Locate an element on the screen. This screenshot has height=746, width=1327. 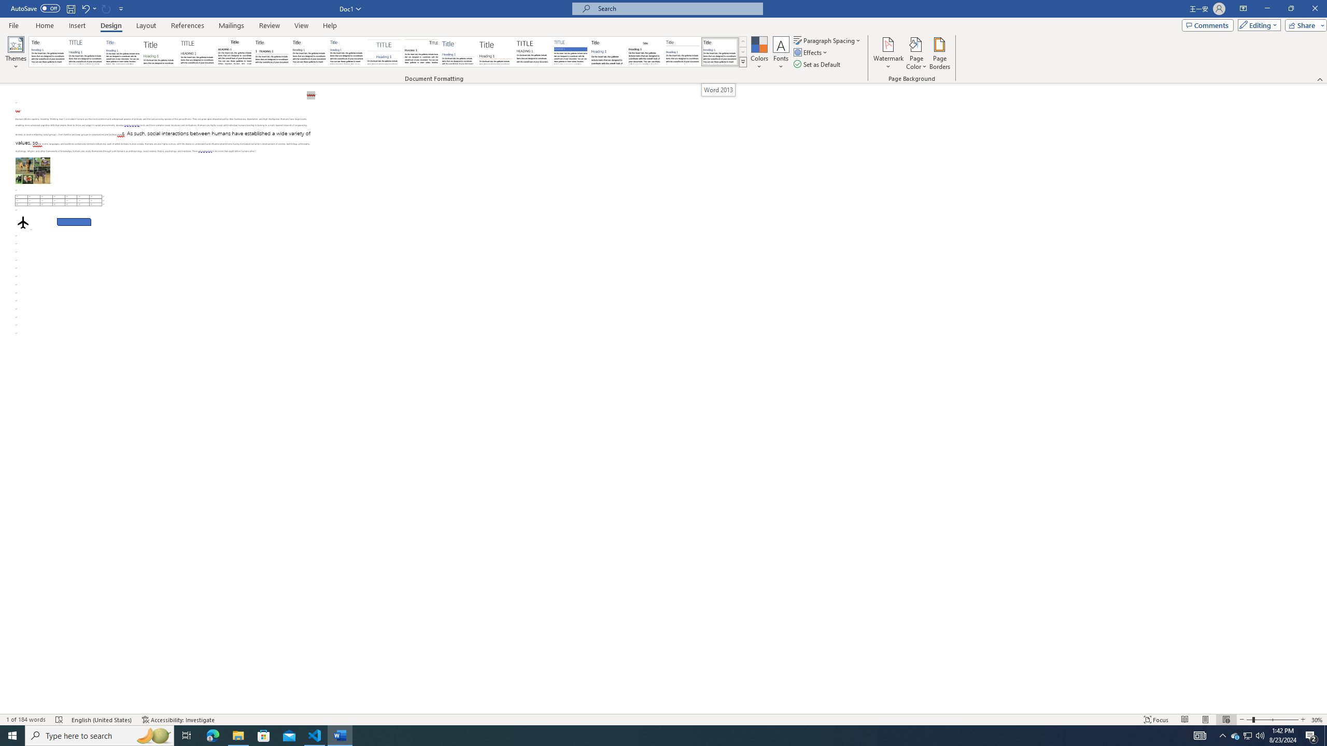
Can't Repeat is located at coordinates (107, 8).